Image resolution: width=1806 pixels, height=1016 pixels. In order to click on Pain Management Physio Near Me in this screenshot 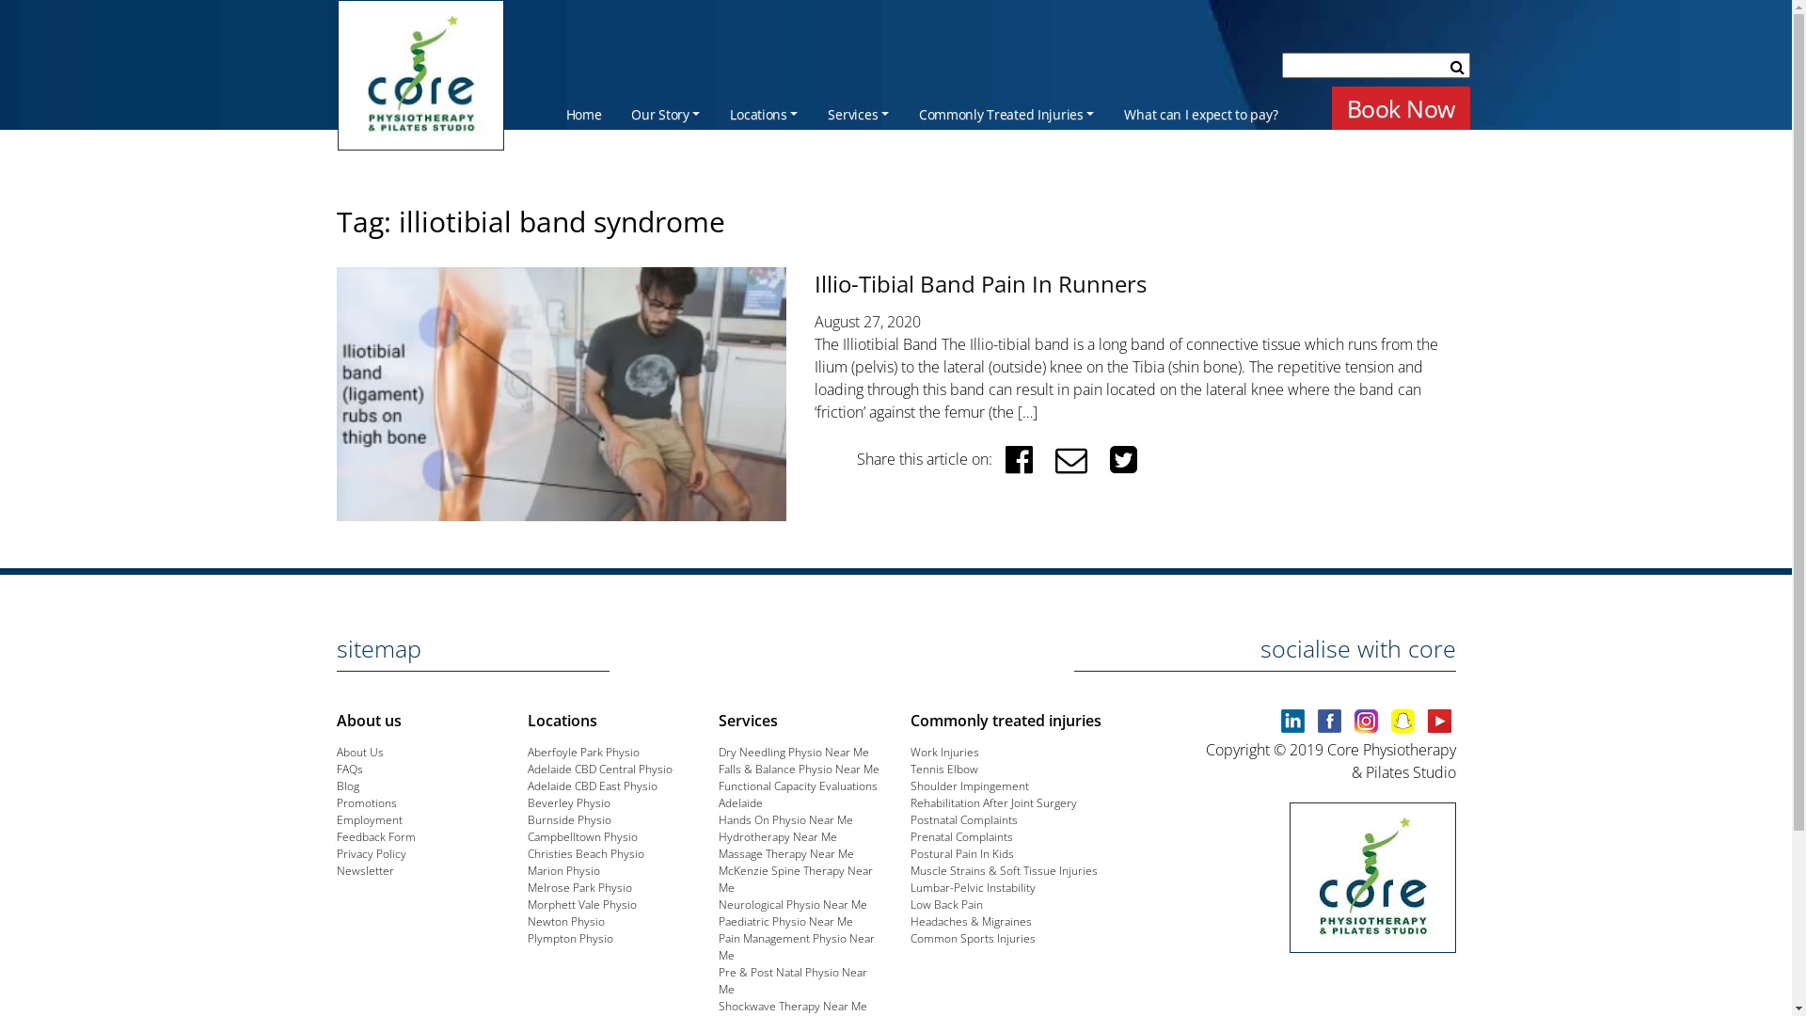, I will do `click(797, 946)`.